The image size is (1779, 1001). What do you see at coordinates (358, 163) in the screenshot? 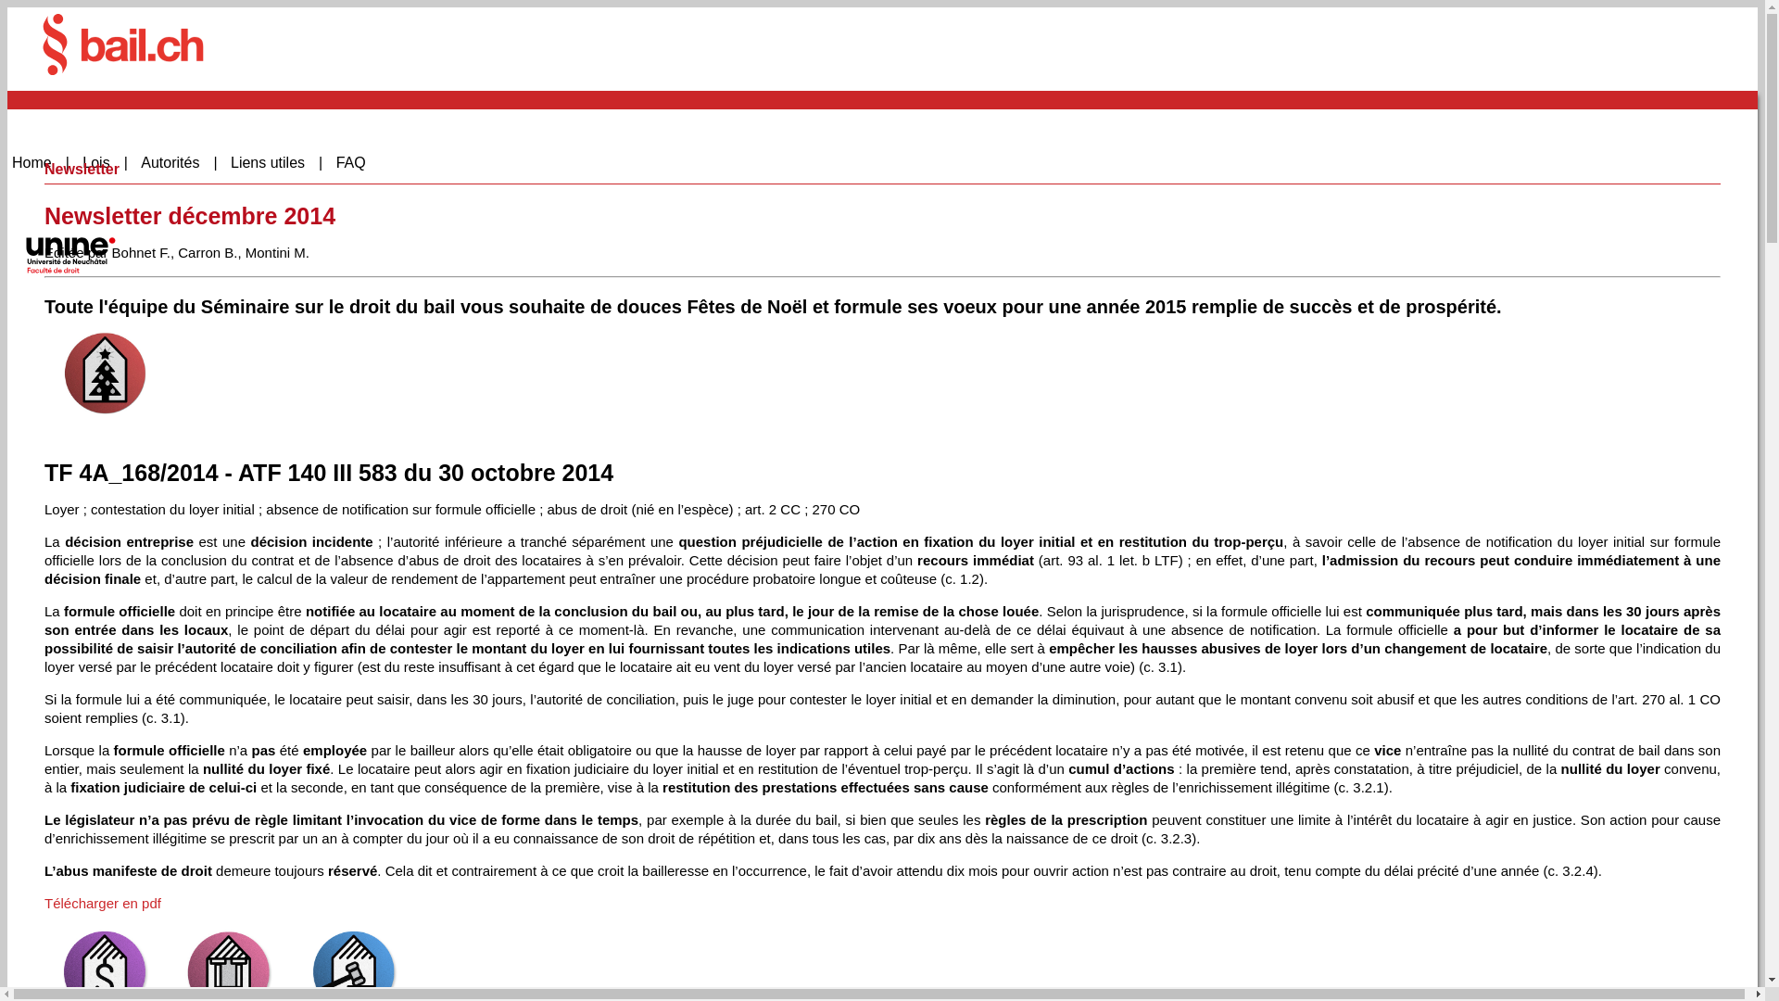
I see `FAQ` at bounding box center [358, 163].